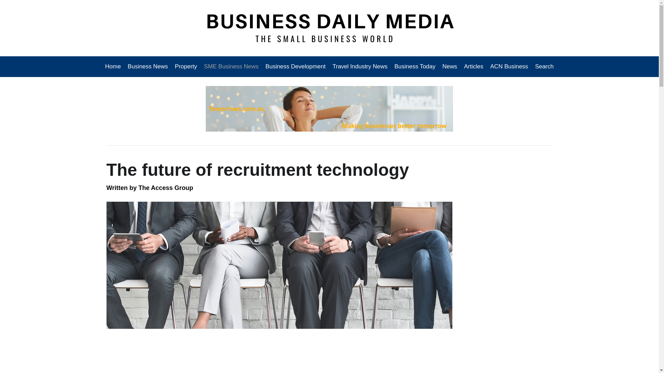  What do you see at coordinates (186, 66) in the screenshot?
I see `Property` at bounding box center [186, 66].